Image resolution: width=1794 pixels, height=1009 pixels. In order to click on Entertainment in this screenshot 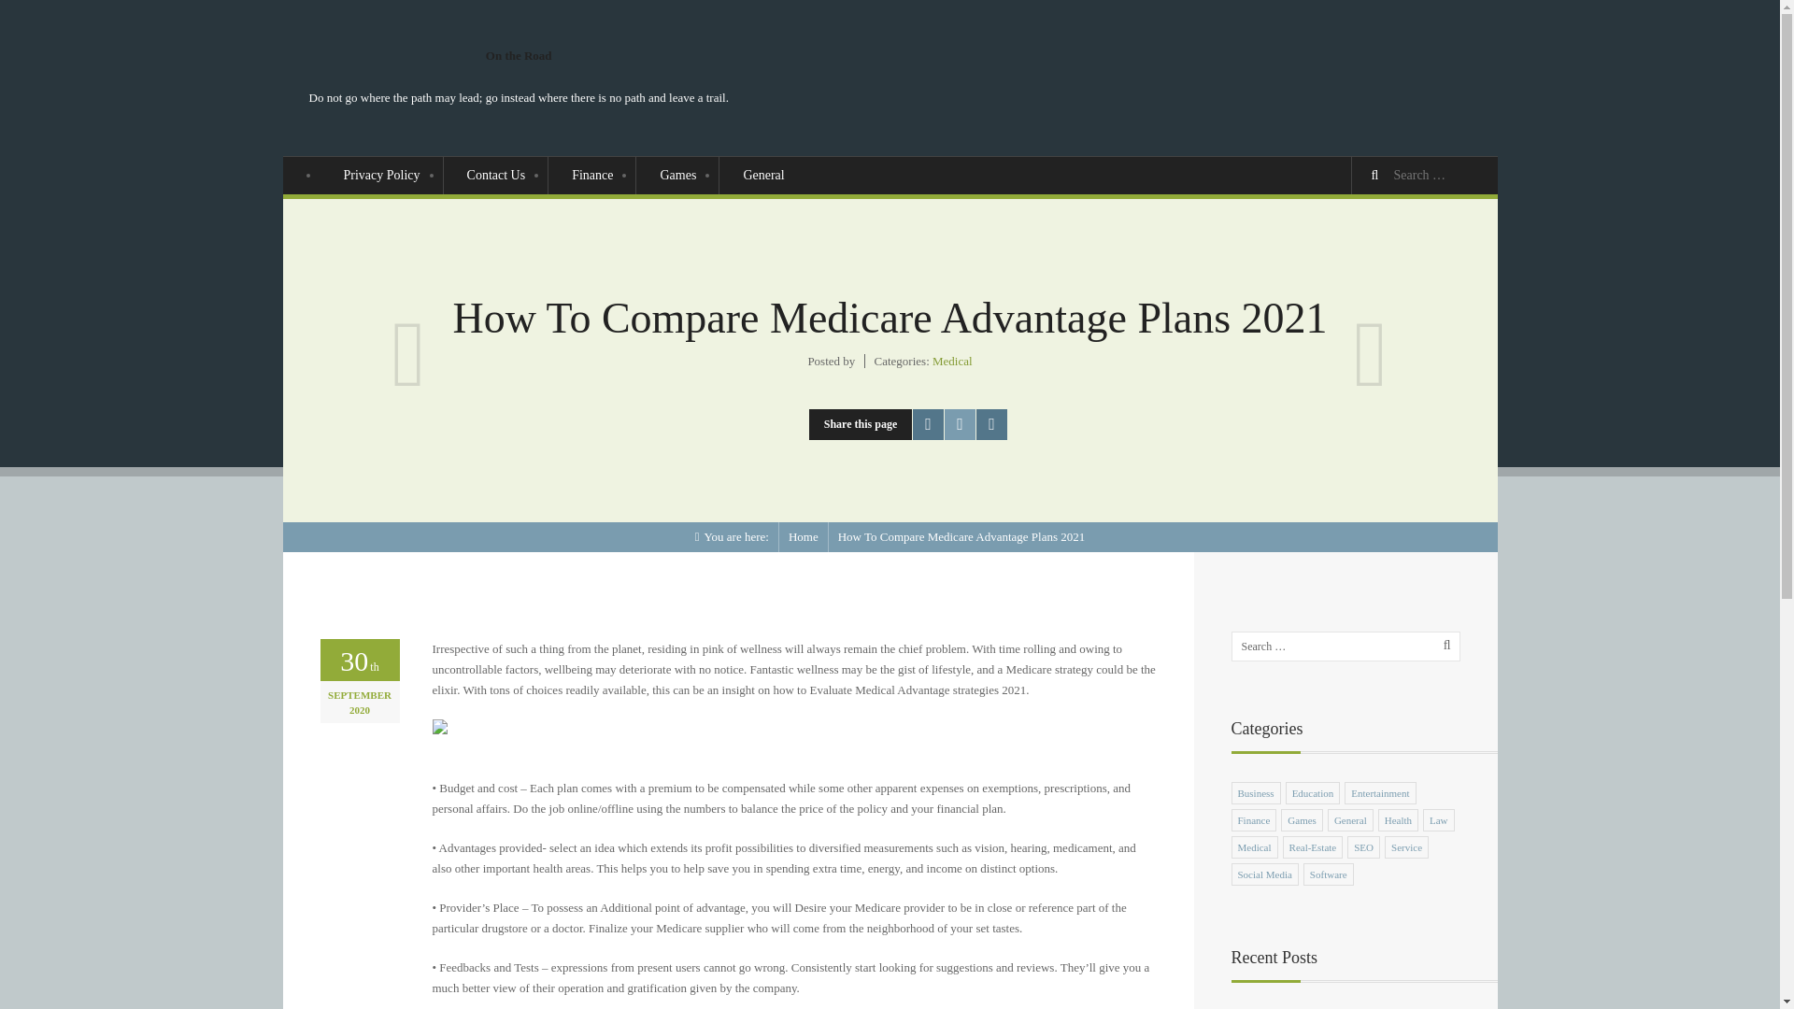, I will do `click(1379, 793)`.